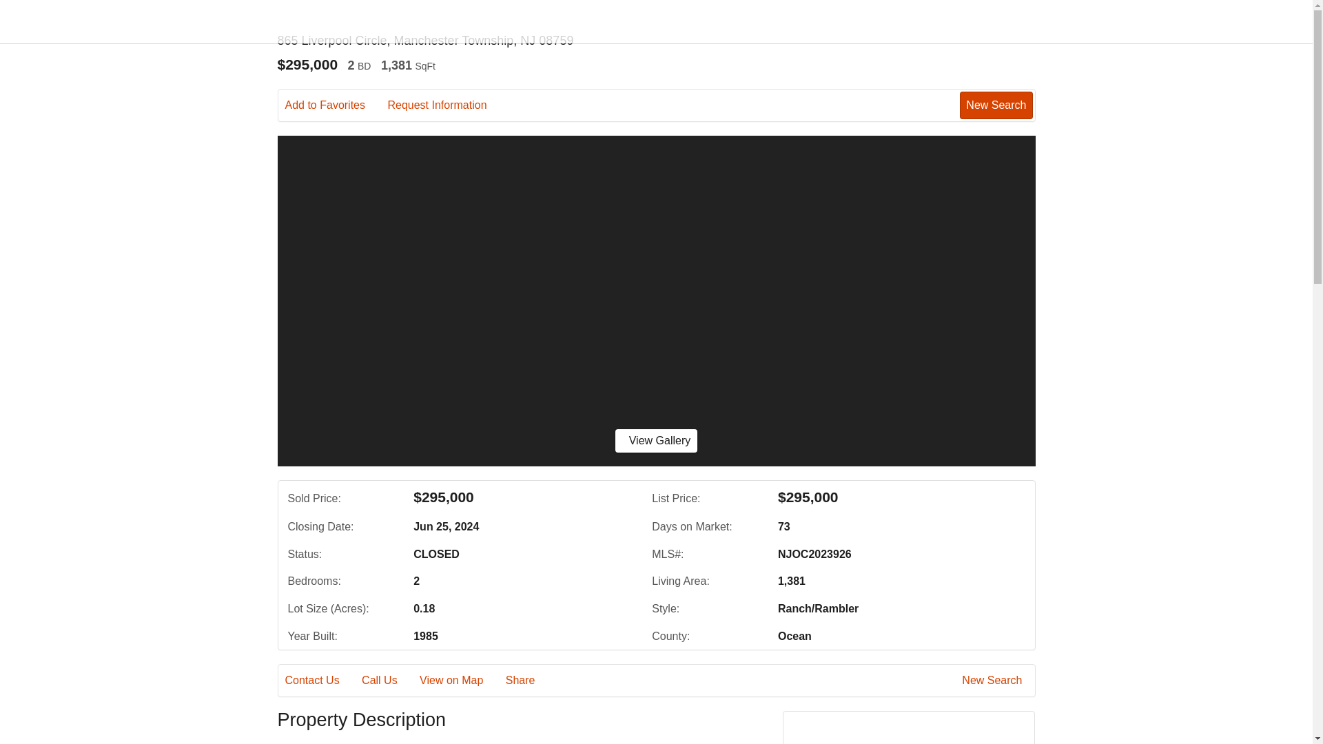 The height and width of the screenshot is (744, 1323). I want to click on New Search, so click(996, 105).